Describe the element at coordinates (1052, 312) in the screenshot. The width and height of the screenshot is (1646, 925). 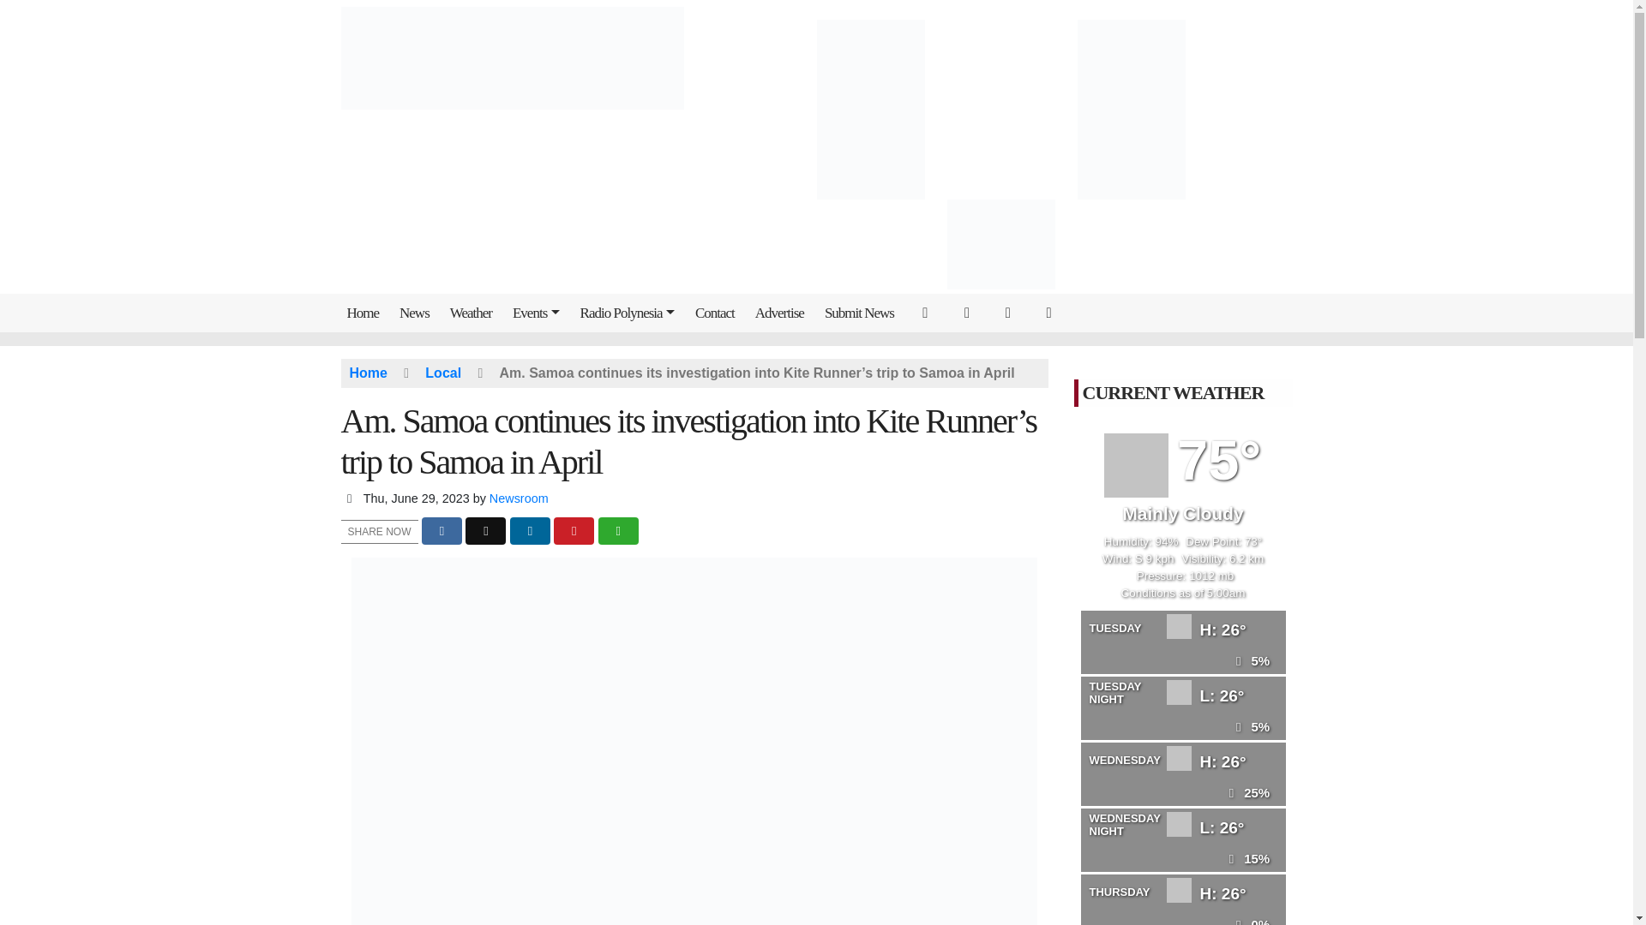
I see `Get our Android App` at that location.